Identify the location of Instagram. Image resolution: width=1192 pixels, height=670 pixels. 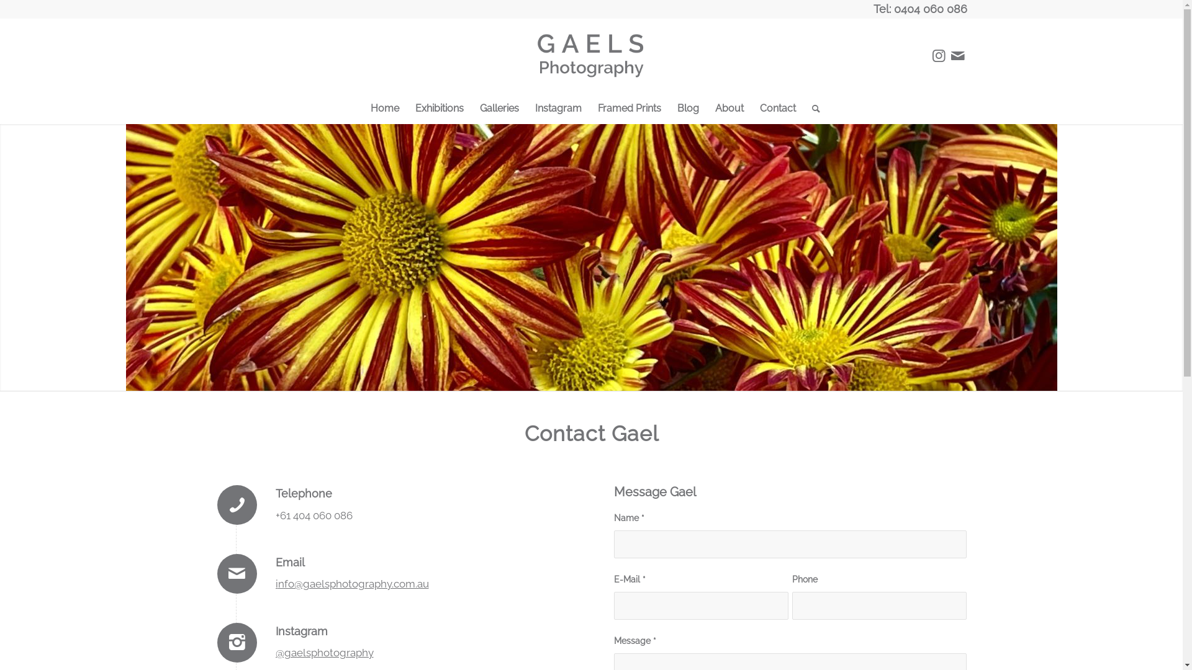
(939, 56).